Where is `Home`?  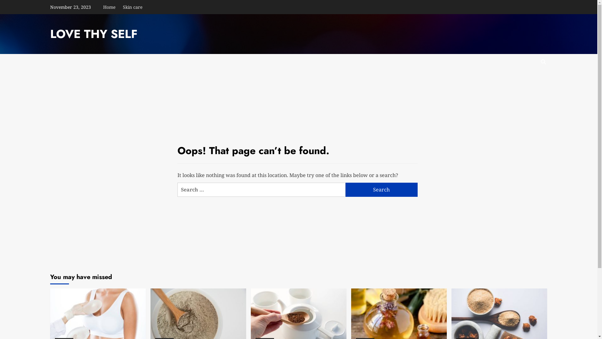
Home is located at coordinates (111, 7).